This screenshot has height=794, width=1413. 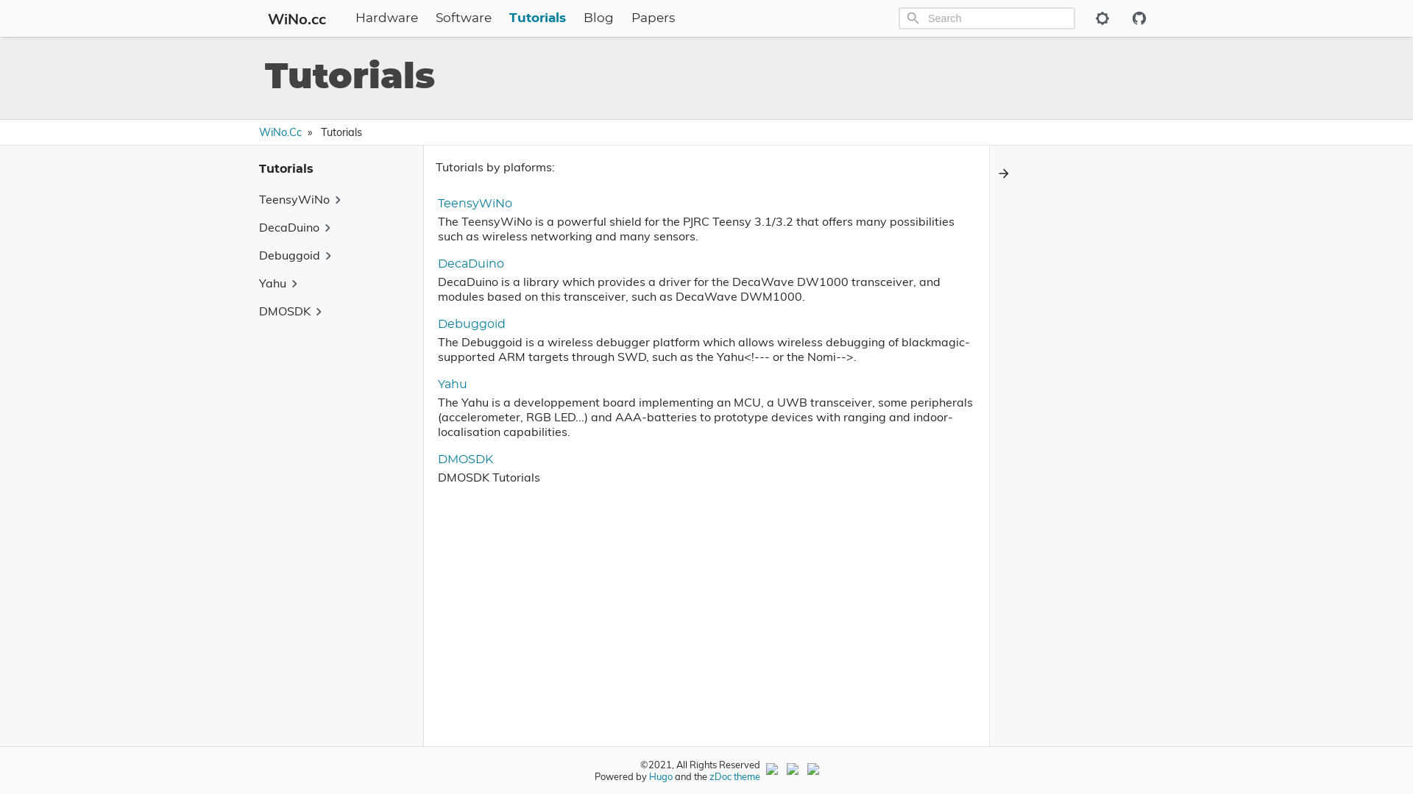 I want to click on Github repository, so click(x=1138, y=18).